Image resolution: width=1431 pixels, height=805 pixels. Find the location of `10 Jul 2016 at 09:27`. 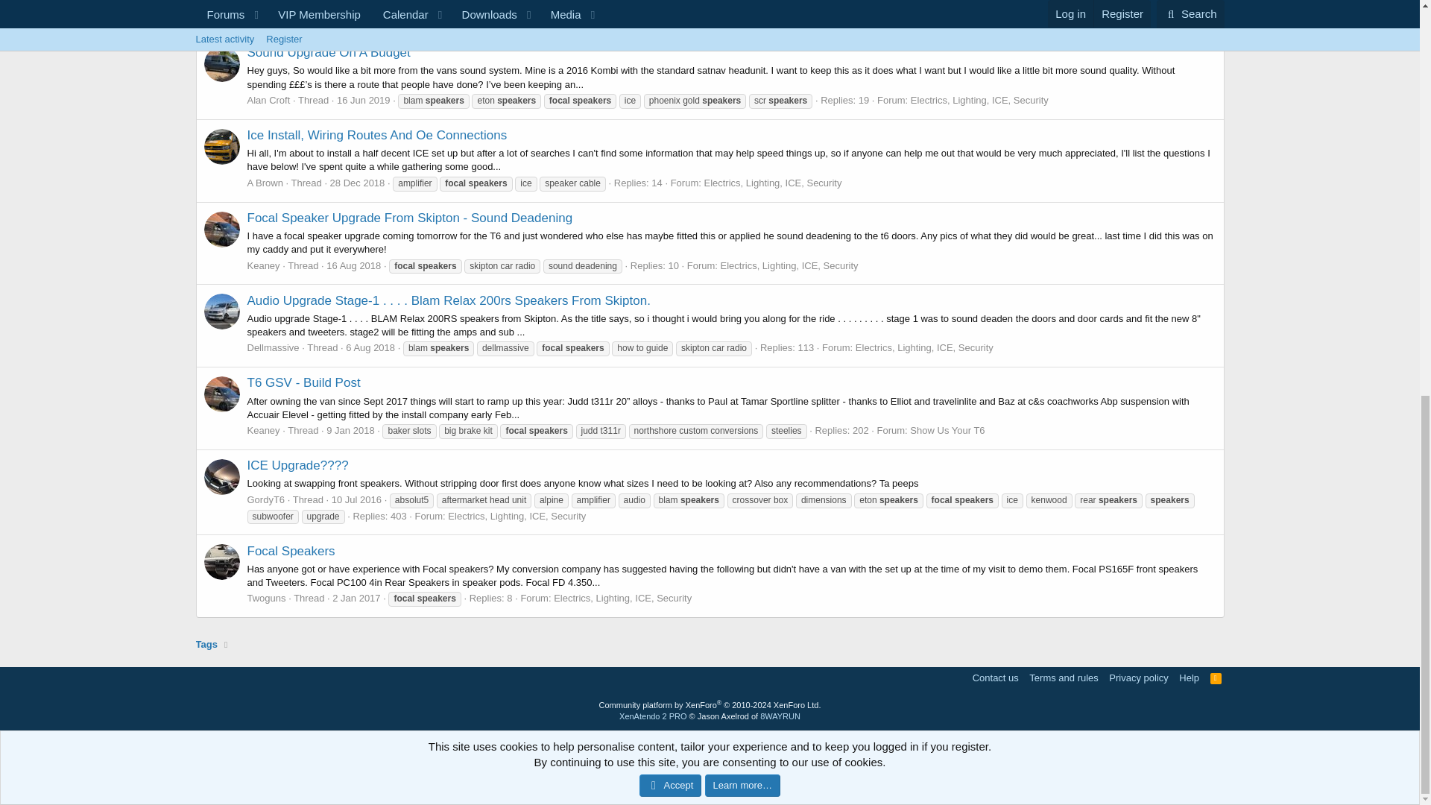

10 Jul 2016 at 09:27 is located at coordinates (356, 499).